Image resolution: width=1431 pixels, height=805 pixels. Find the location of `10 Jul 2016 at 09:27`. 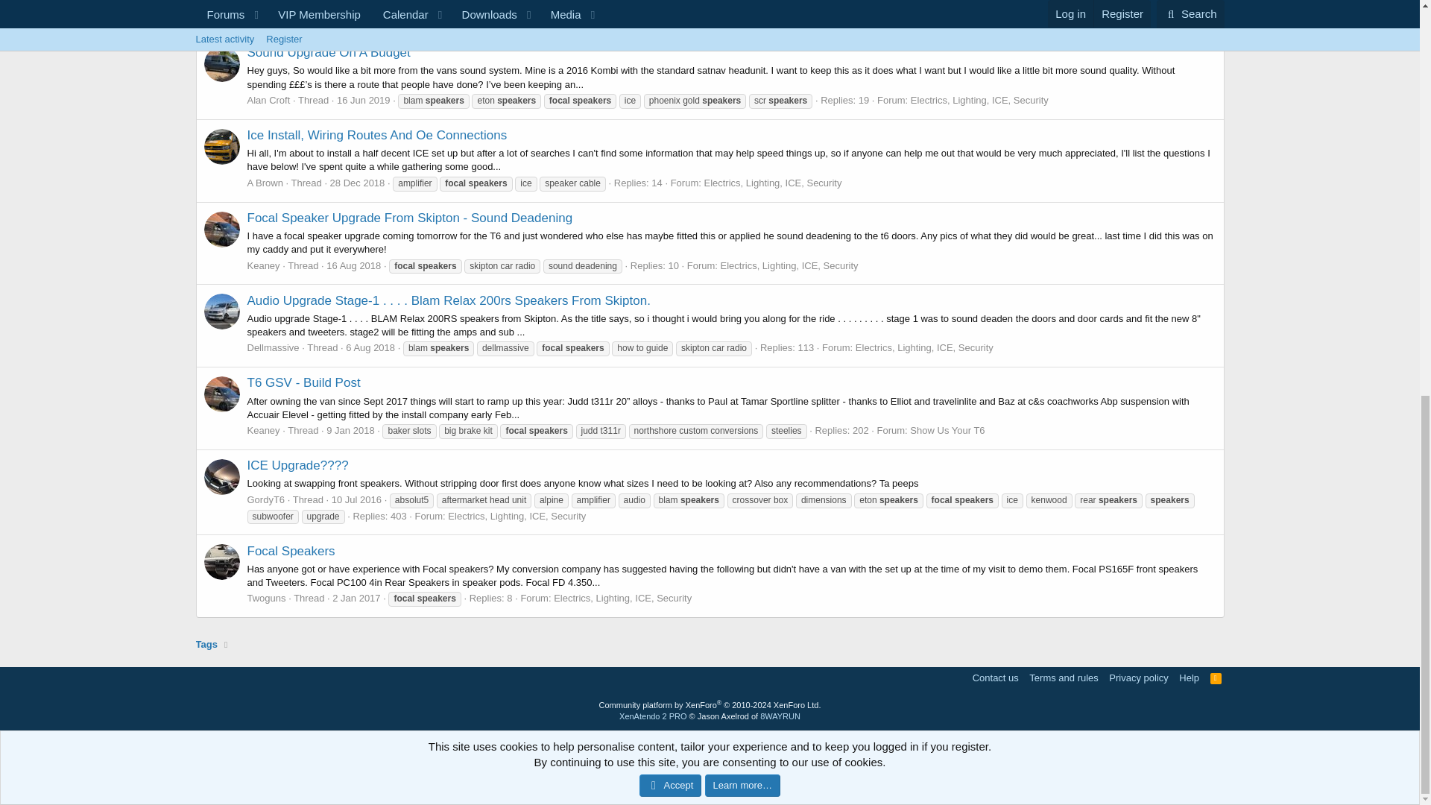

10 Jul 2016 at 09:27 is located at coordinates (356, 499).